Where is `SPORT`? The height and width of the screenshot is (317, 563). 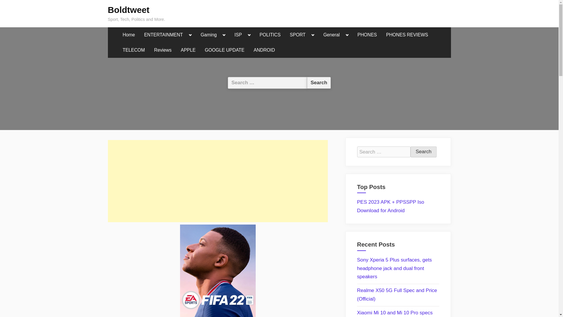
SPORT is located at coordinates (297, 35).